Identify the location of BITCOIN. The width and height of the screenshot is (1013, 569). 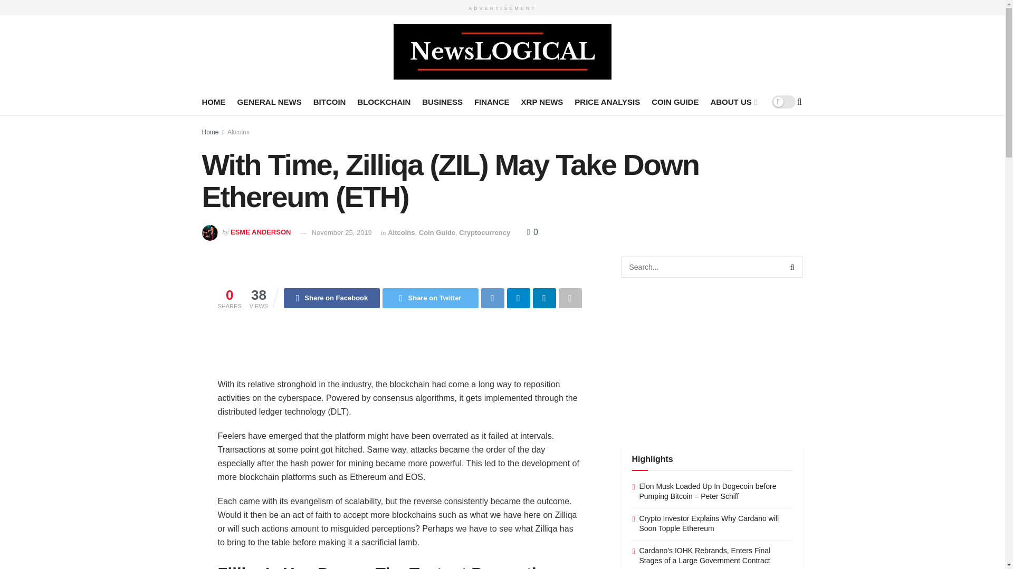
(329, 101).